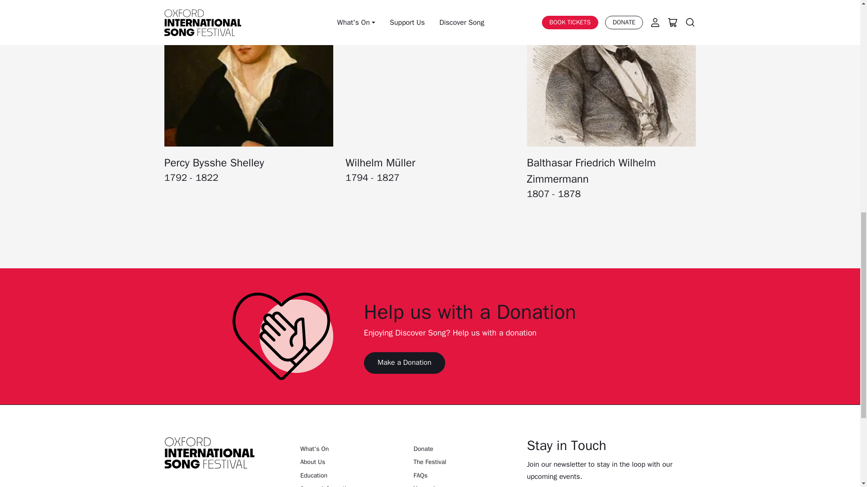 This screenshot has height=487, width=867. I want to click on Account, so click(419, 297).